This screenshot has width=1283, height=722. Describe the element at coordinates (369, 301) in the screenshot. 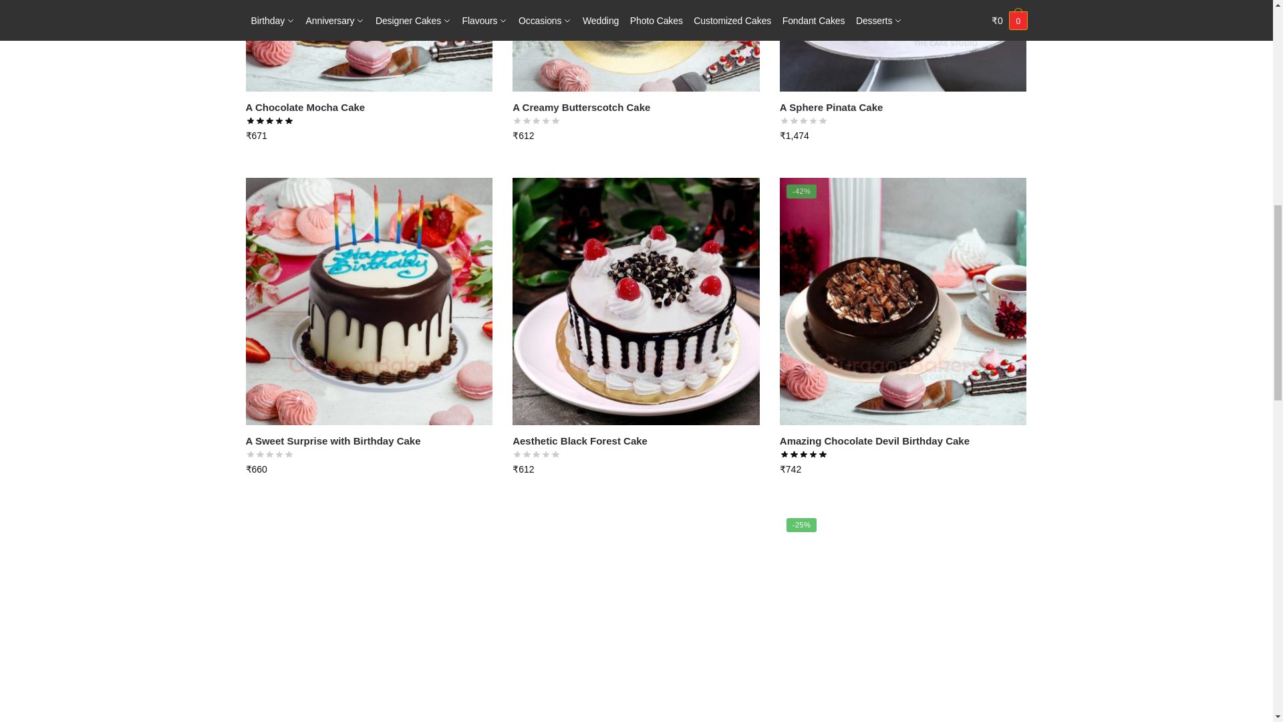

I see `A Sweet Surprise with Birthday Cake` at that location.